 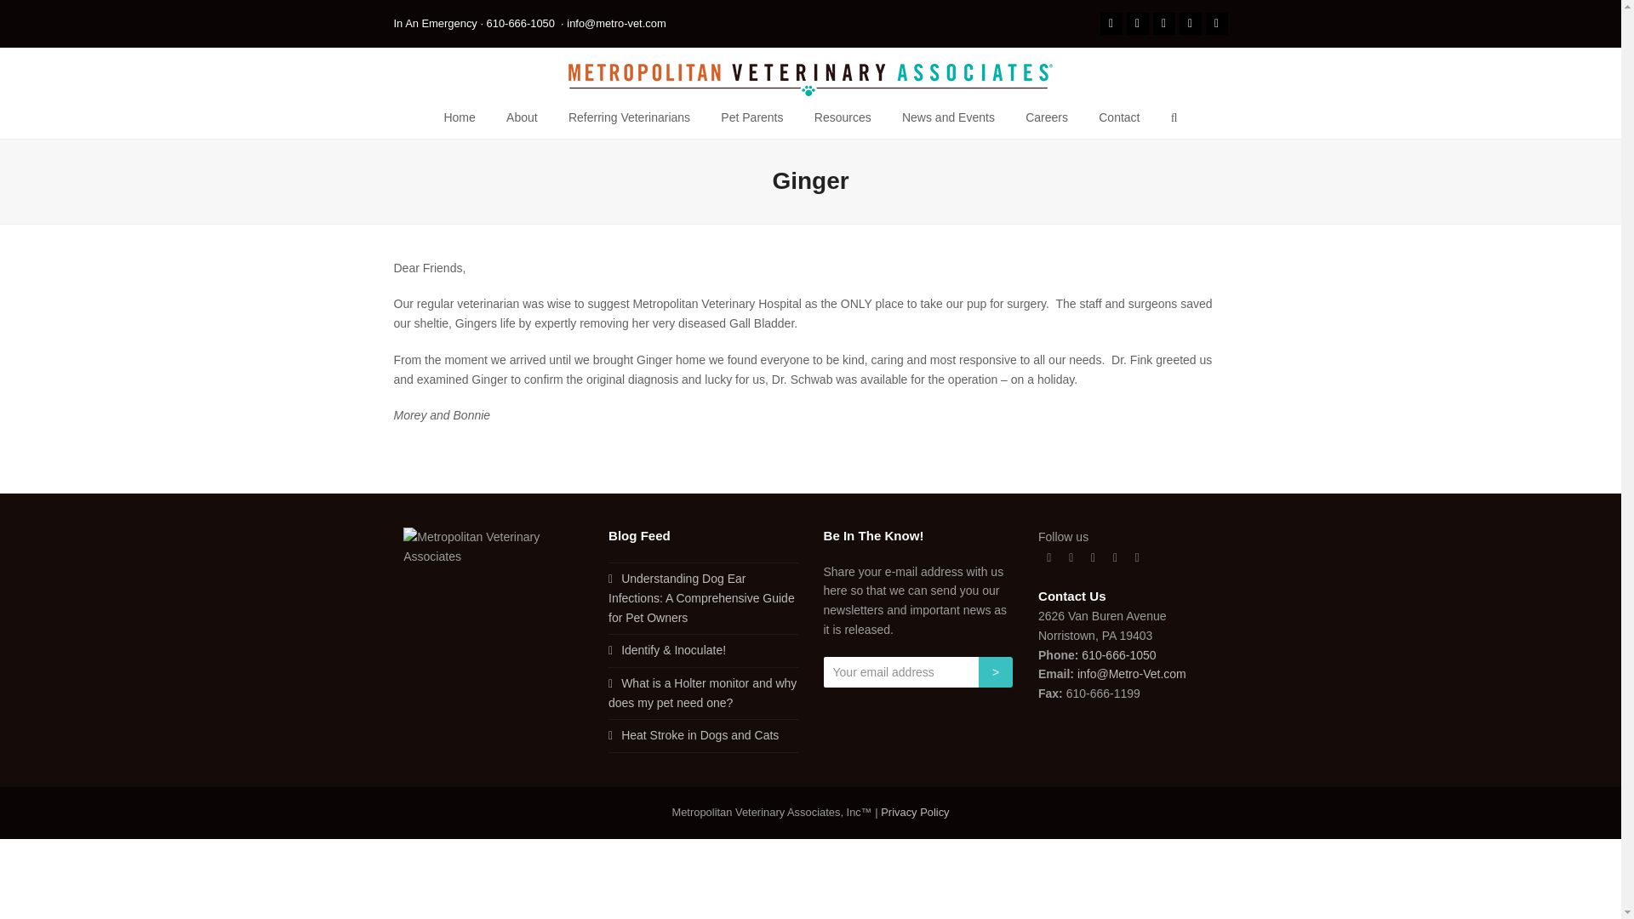 What do you see at coordinates (1163, 24) in the screenshot?
I see `Twitter` at bounding box center [1163, 24].